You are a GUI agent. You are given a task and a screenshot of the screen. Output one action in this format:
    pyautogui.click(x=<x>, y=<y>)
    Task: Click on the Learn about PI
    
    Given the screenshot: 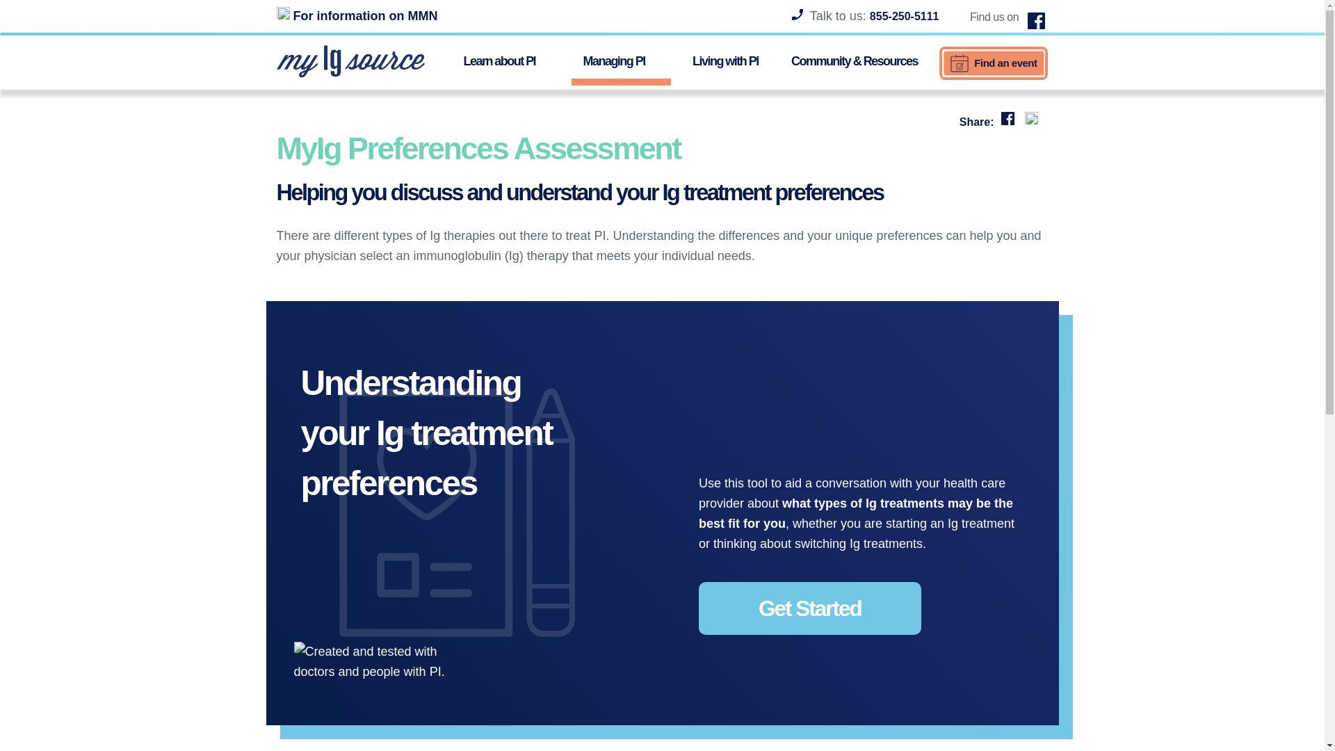 What is the action you would take?
    pyautogui.click(x=506, y=60)
    